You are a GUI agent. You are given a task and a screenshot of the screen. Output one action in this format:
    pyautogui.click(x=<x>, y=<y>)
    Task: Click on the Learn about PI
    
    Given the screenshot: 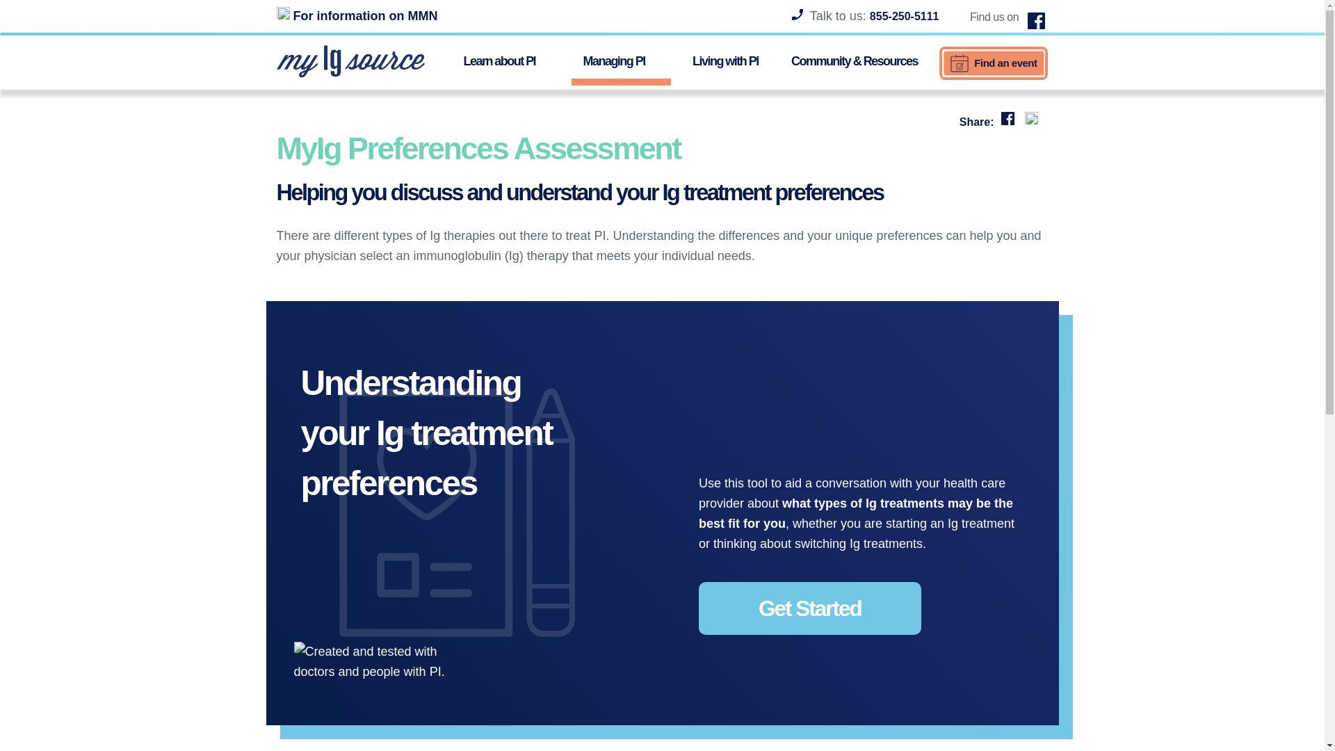 What is the action you would take?
    pyautogui.click(x=506, y=60)
    